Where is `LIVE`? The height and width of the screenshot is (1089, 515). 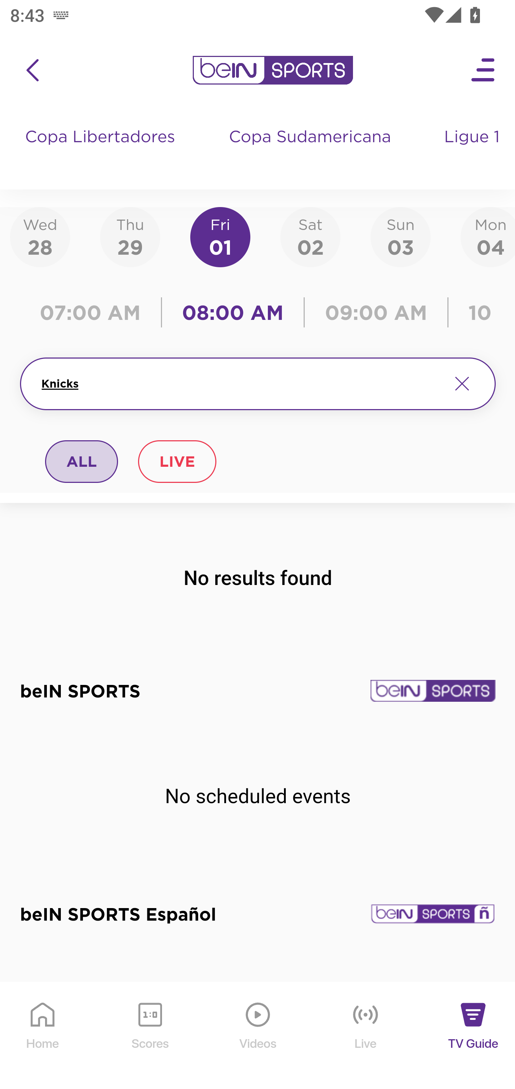
LIVE is located at coordinates (177, 461).